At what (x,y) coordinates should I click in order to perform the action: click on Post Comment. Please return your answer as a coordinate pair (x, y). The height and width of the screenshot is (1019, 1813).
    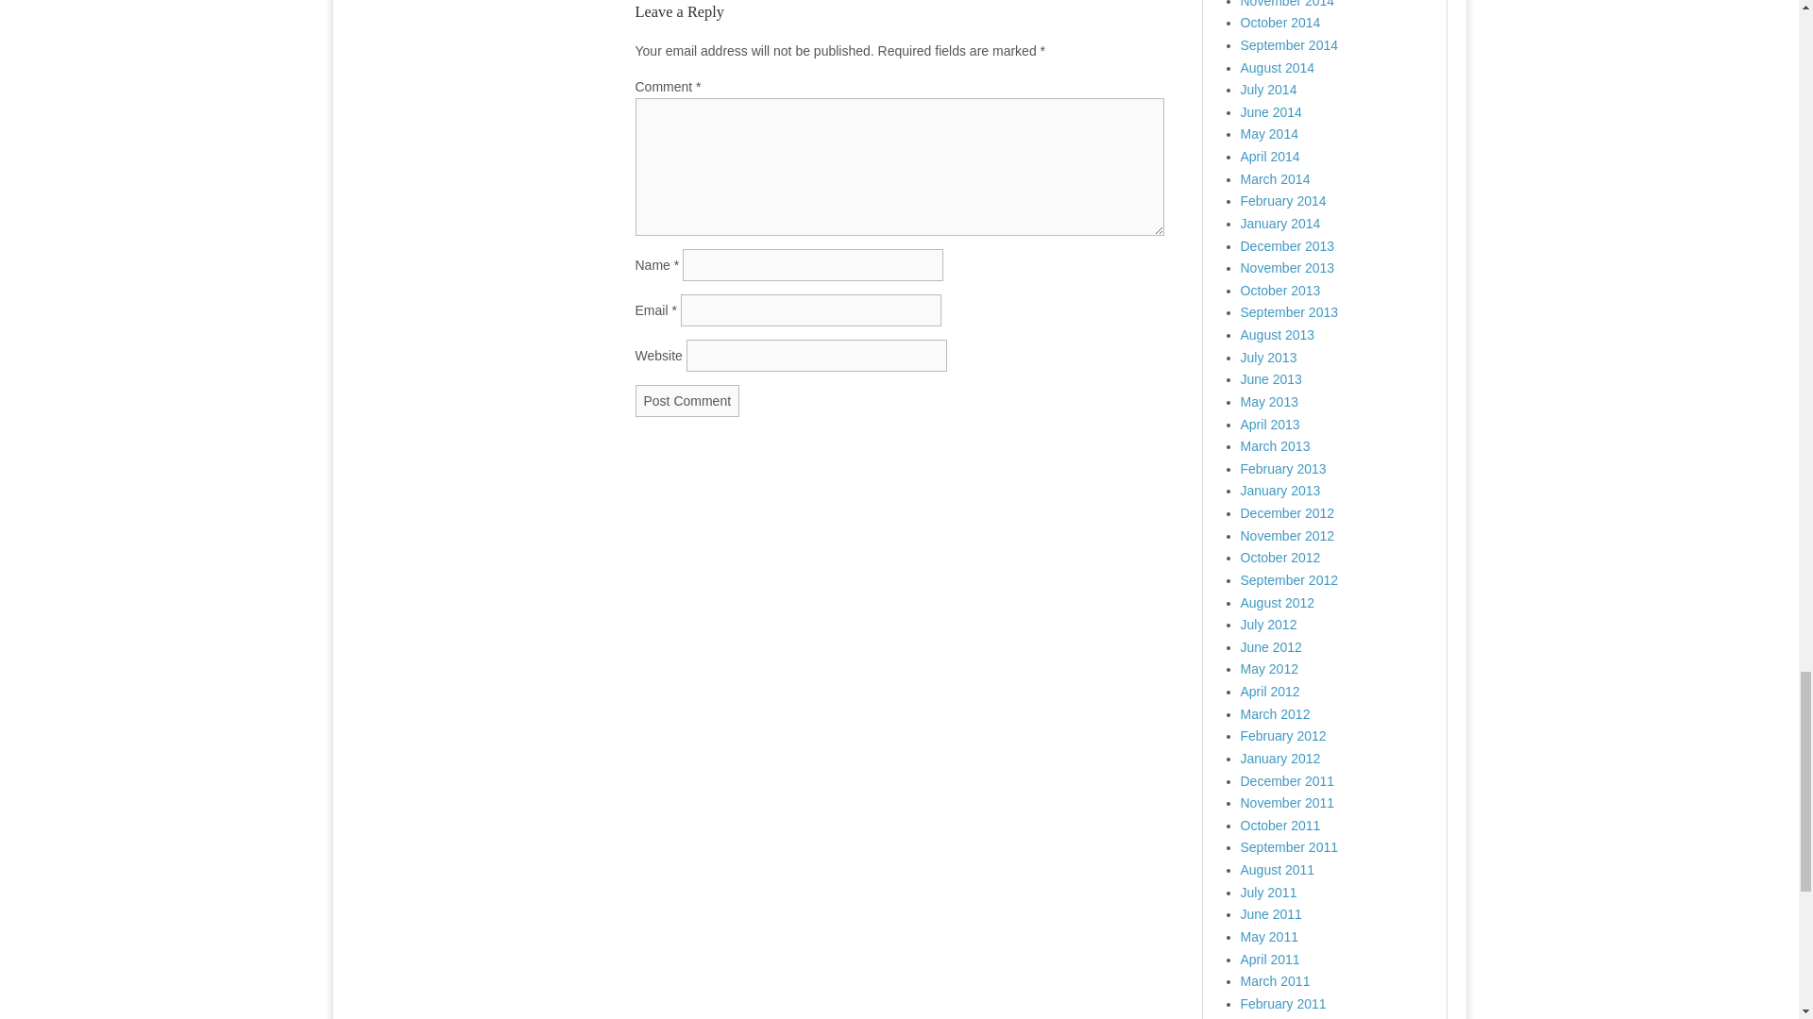
    Looking at the image, I should click on (687, 400).